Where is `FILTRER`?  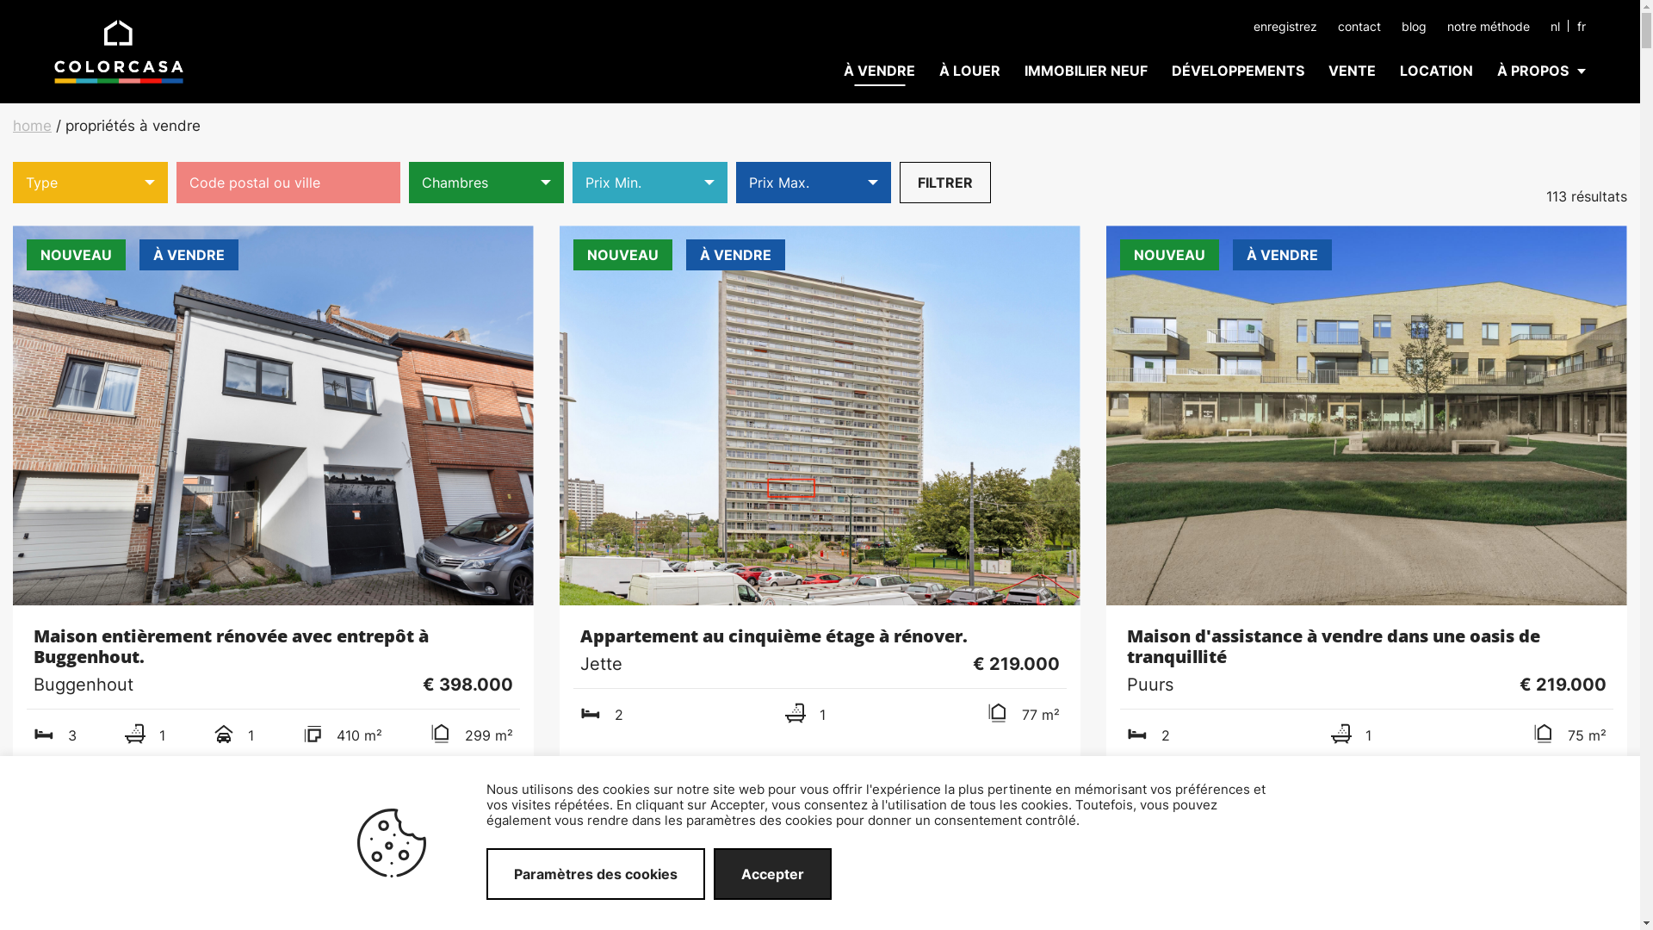 FILTRER is located at coordinates (945, 183).